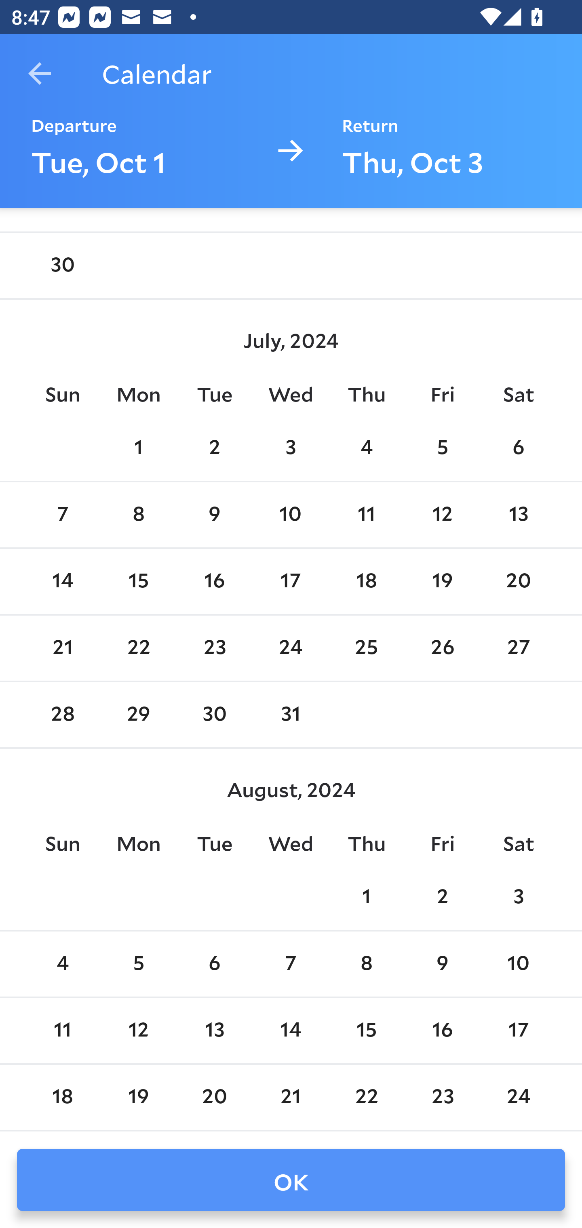 The width and height of the screenshot is (582, 1228). What do you see at coordinates (442, 514) in the screenshot?
I see `12` at bounding box center [442, 514].